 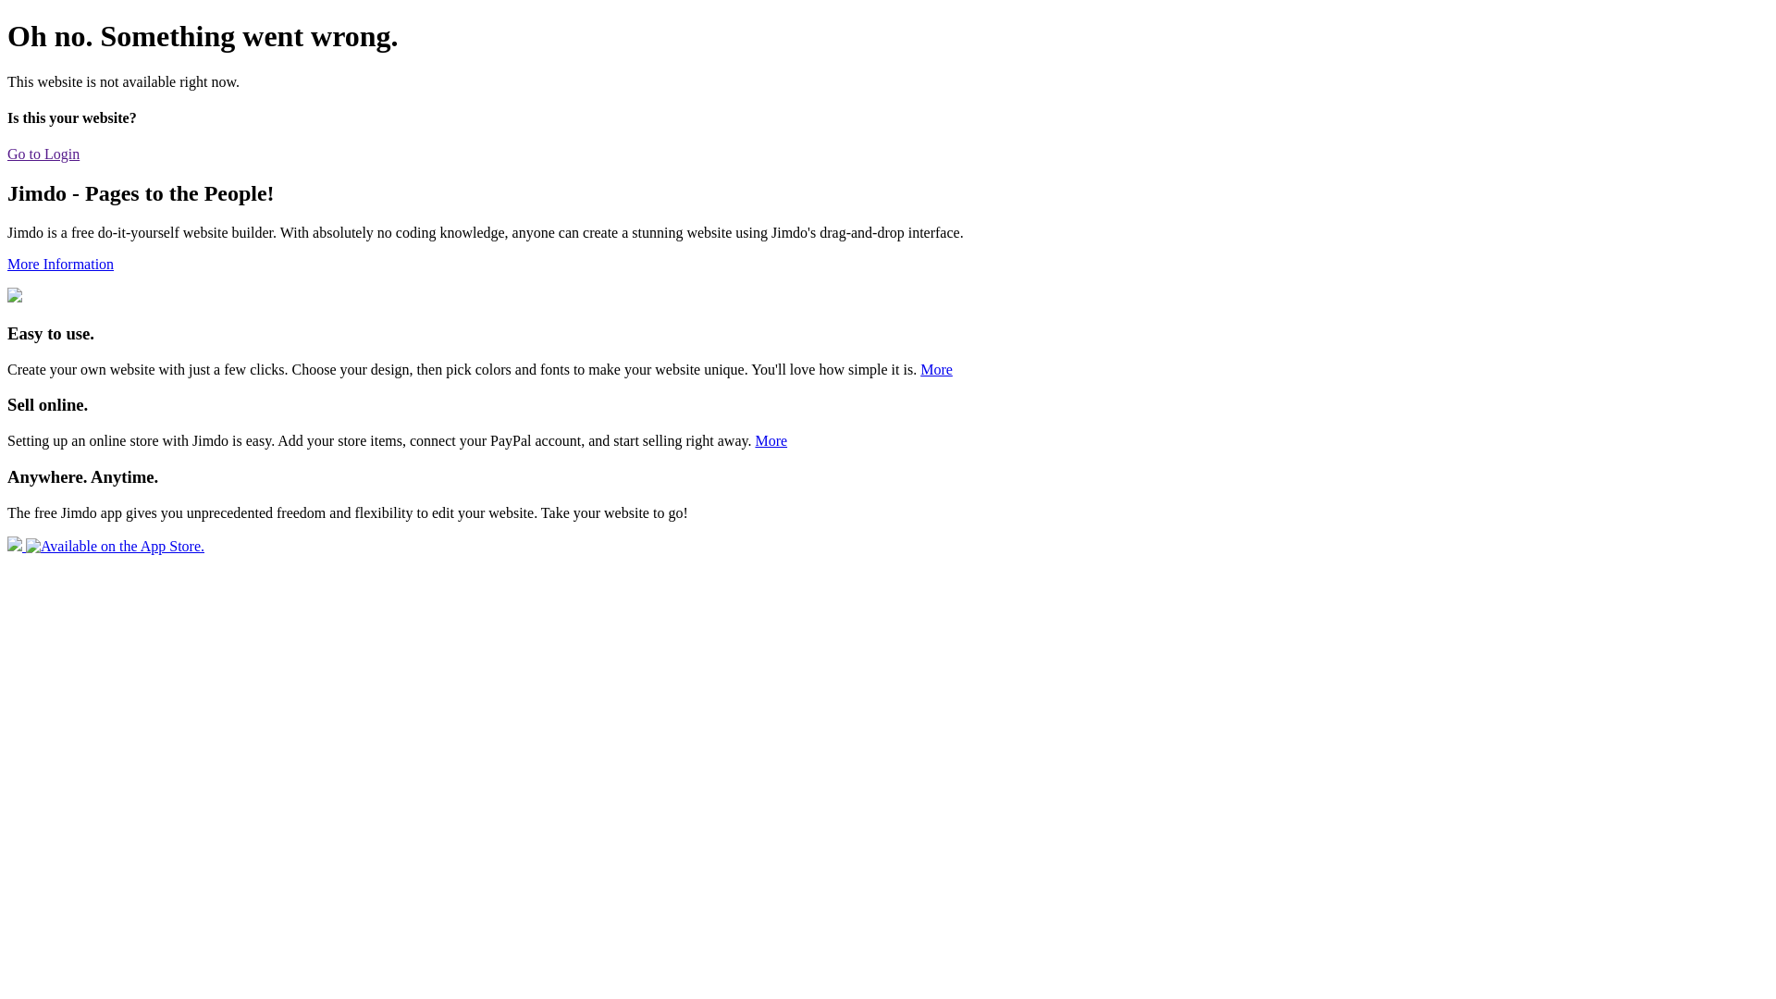 What do you see at coordinates (43, 154) in the screenshot?
I see `Go to Login` at bounding box center [43, 154].